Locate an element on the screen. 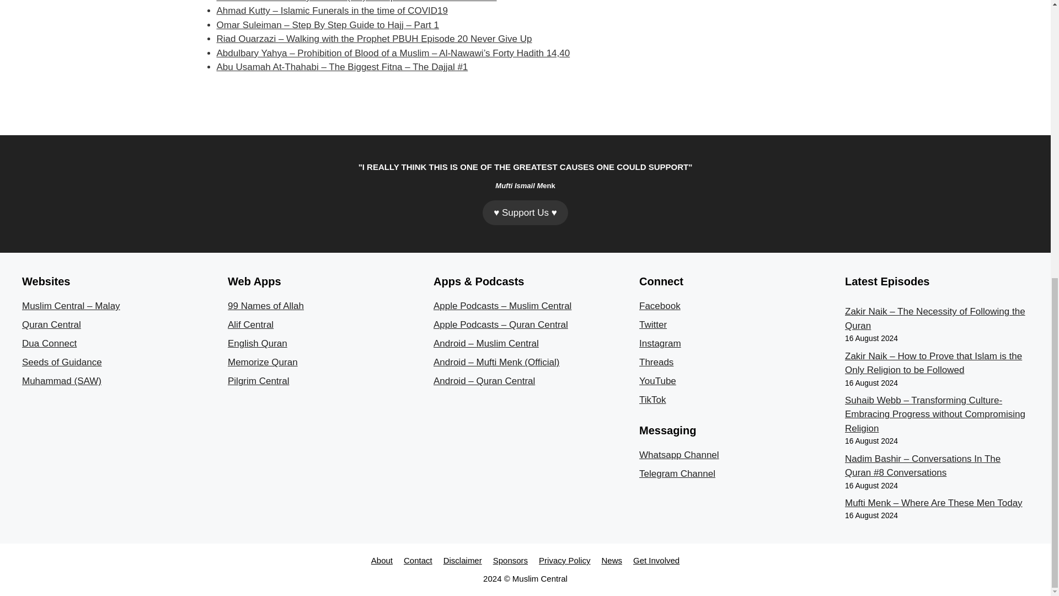  Quran Central is located at coordinates (52, 324).